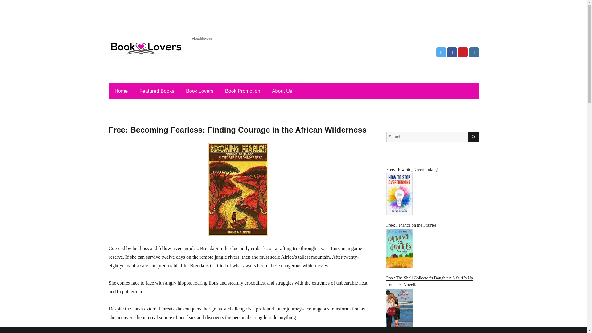 This screenshot has width=592, height=333. What do you see at coordinates (432, 245) in the screenshot?
I see `Free: Penance on the Prairies` at bounding box center [432, 245].